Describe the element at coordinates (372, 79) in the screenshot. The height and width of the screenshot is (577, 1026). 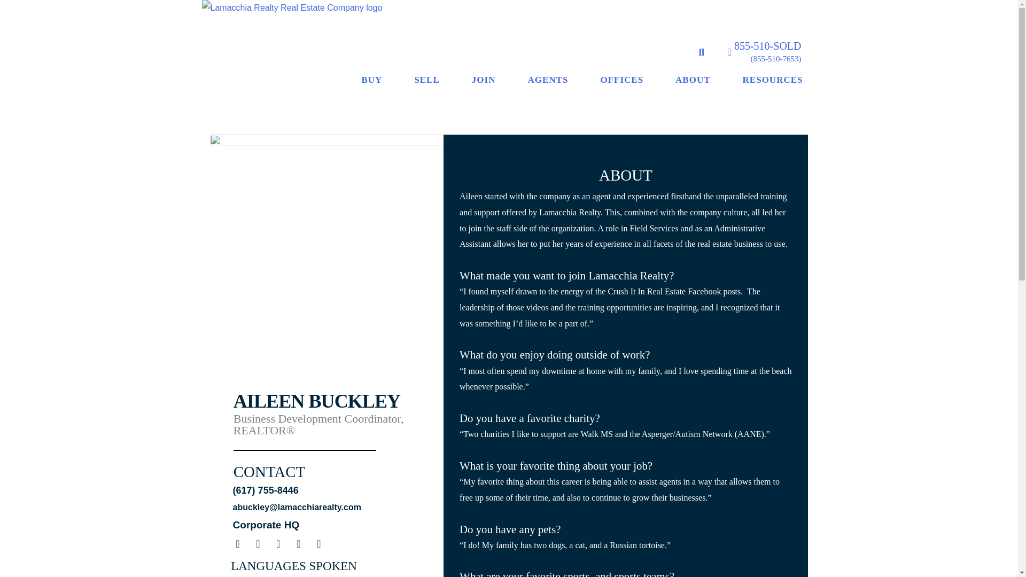
I see `BUY` at that location.